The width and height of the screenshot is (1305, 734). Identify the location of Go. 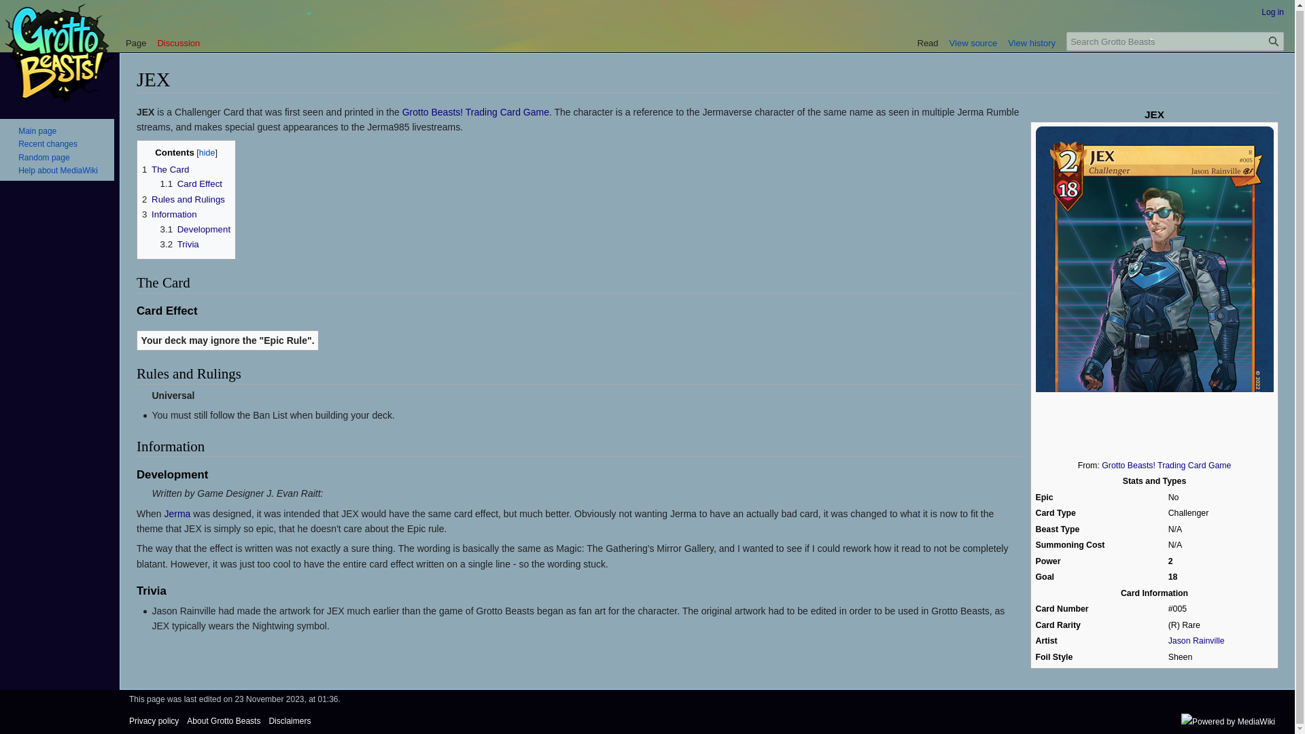
(1274, 41).